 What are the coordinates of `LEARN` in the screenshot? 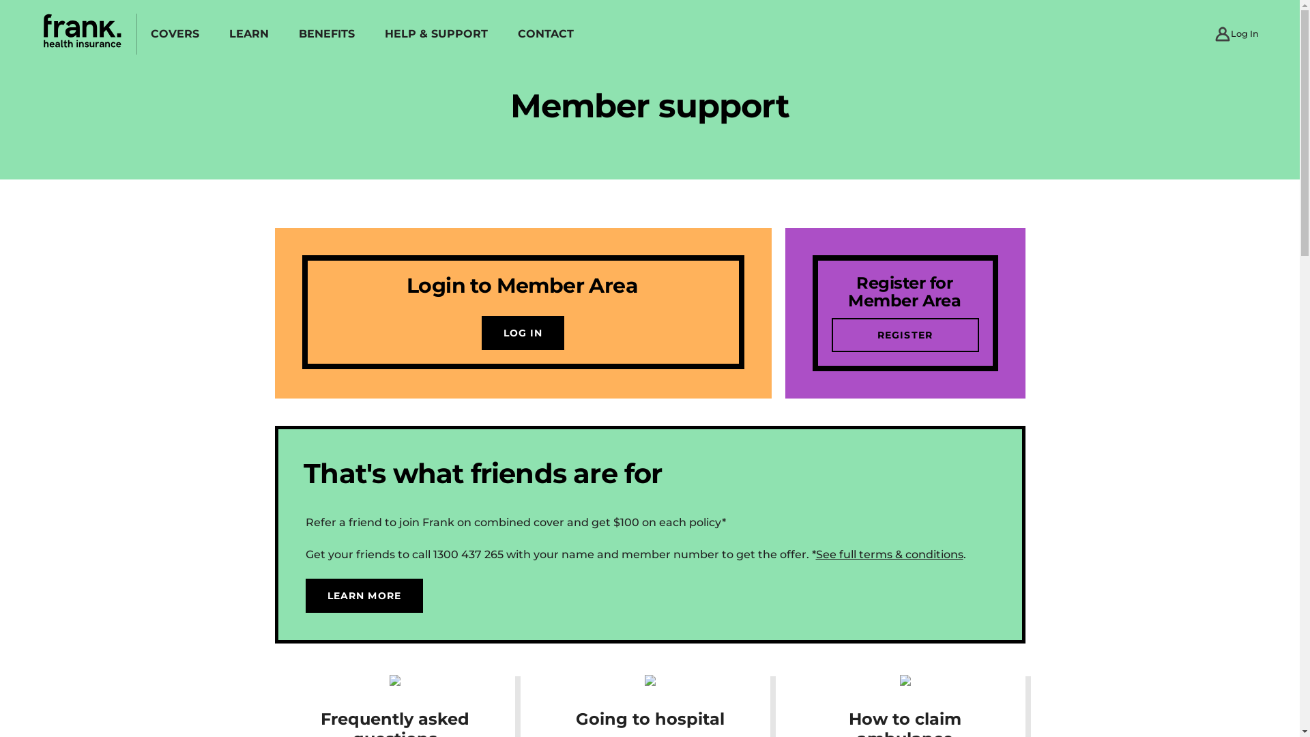 It's located at (249, 34).